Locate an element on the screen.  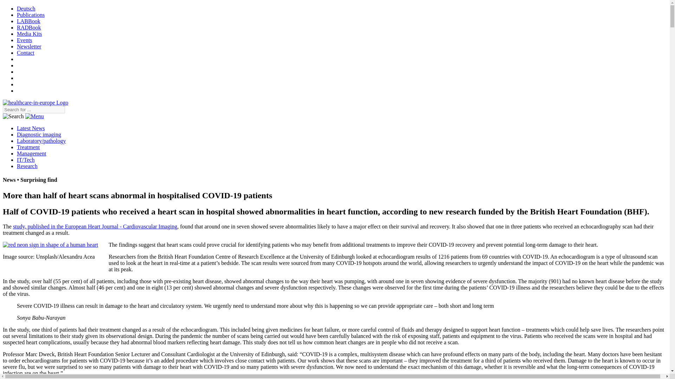
Contact is located at coordinates (25, 53).